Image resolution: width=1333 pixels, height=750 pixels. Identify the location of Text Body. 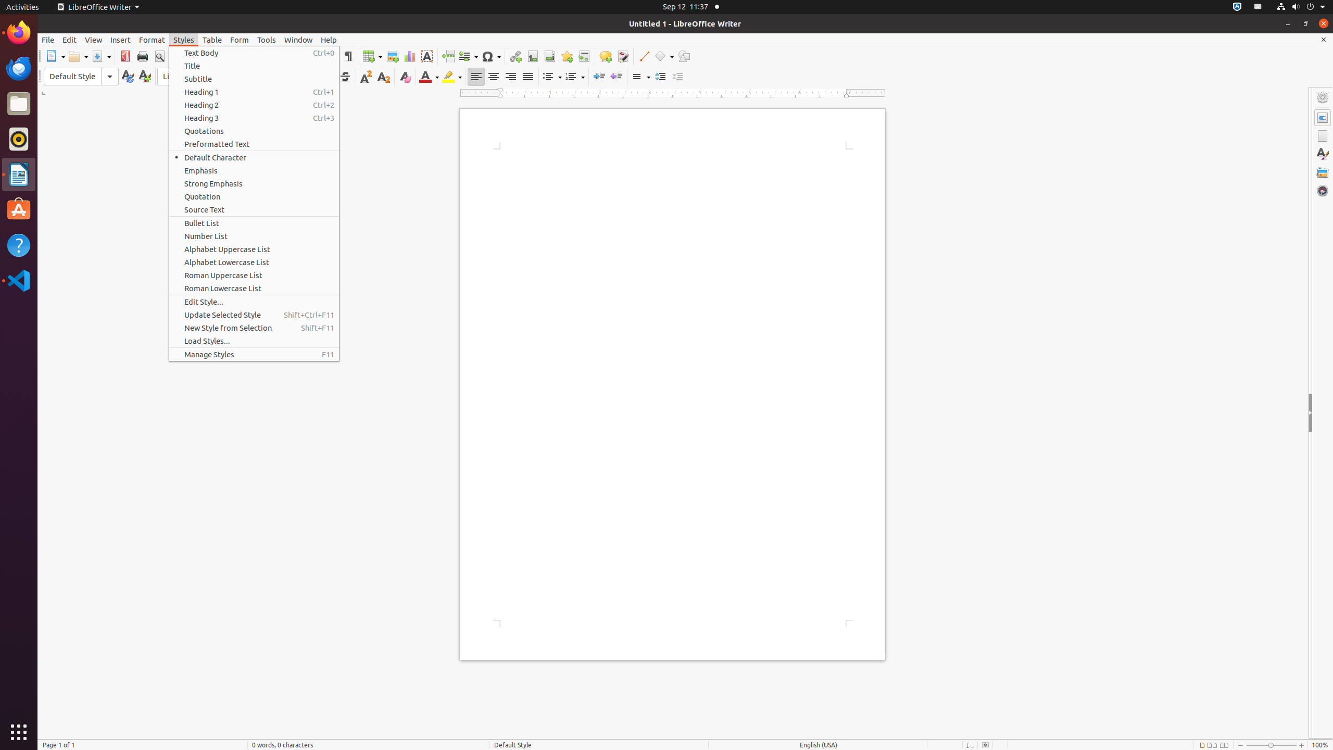
(254, 53).